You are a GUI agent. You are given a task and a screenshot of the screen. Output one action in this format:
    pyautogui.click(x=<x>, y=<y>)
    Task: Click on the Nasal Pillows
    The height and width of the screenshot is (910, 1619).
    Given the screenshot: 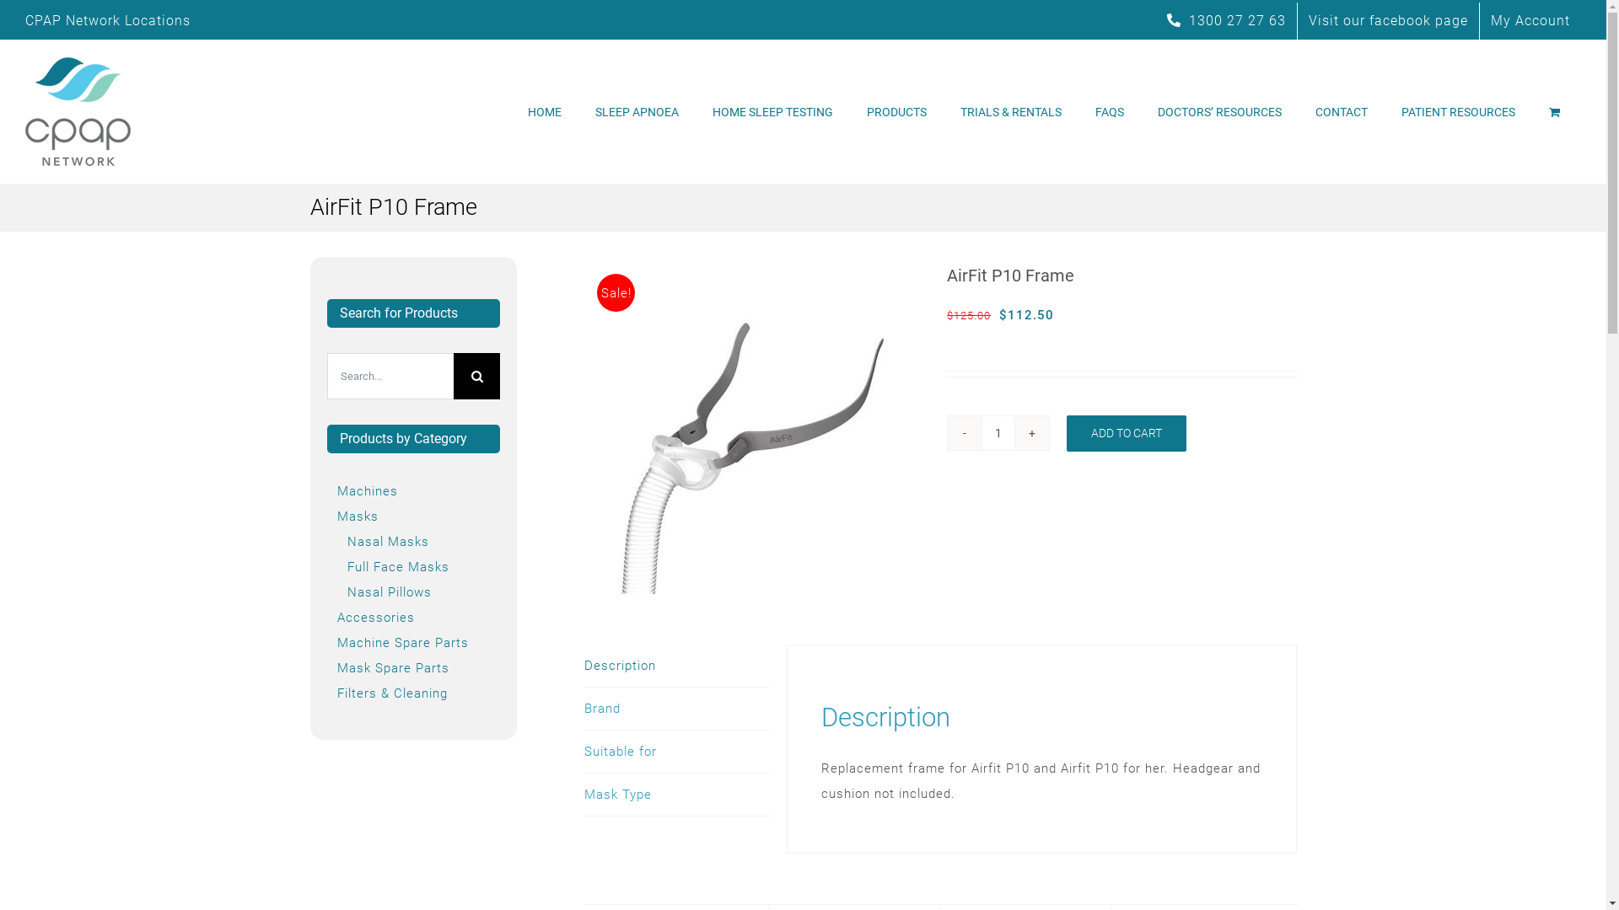 What is the action you would take?
    pyautogui.click(x=390, y=592)
    